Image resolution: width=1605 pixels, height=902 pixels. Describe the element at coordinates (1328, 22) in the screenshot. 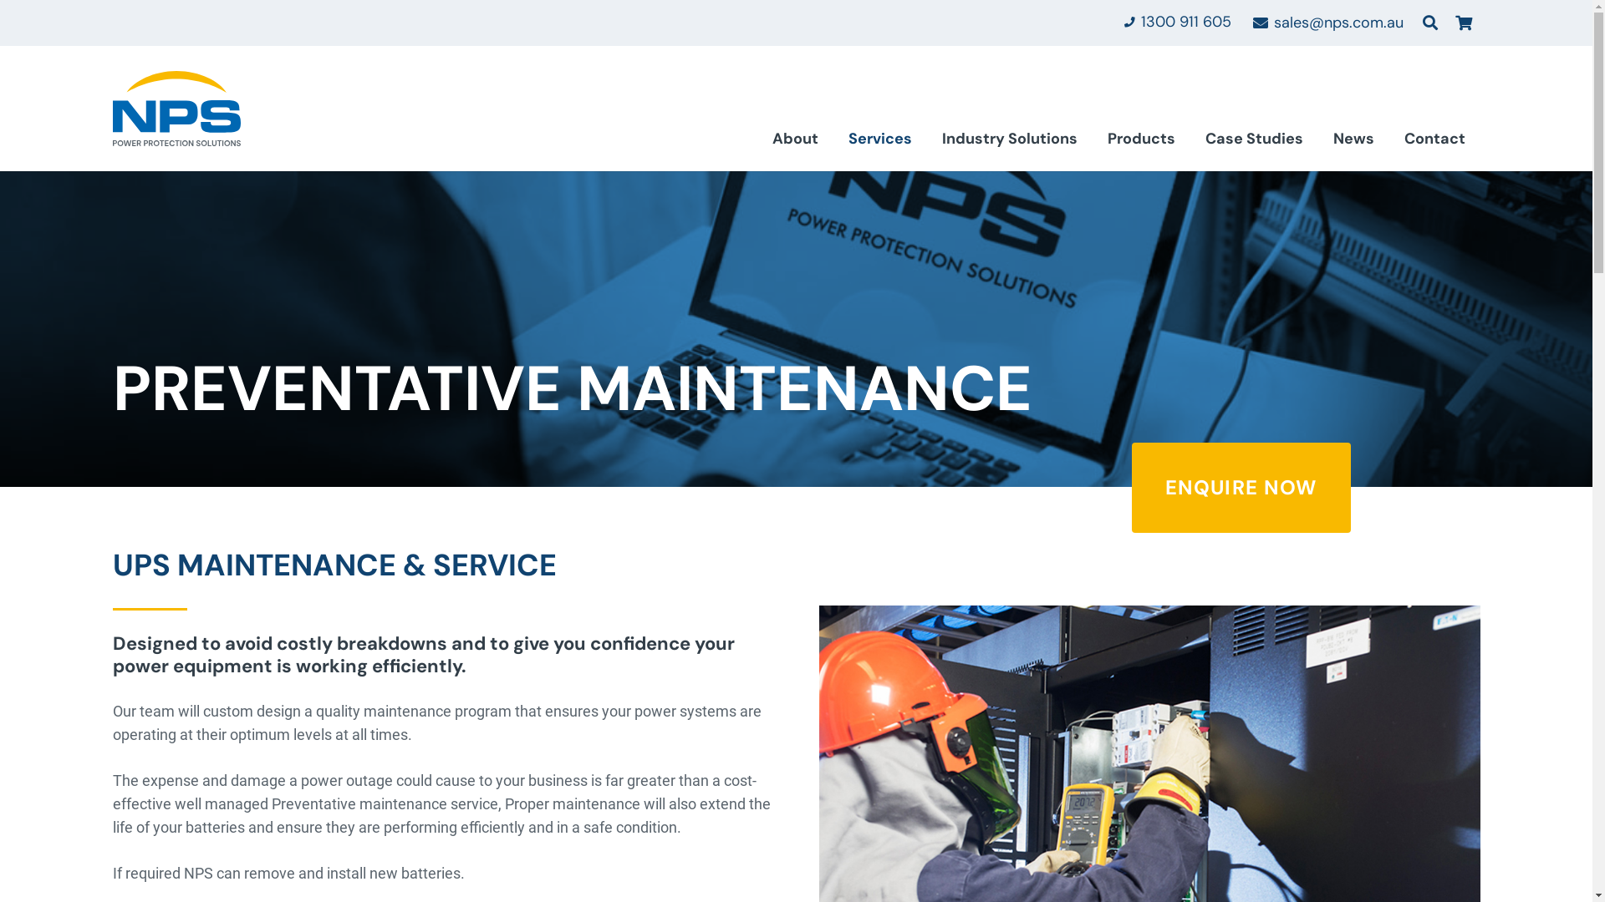

I see `sales@nps.com.au` at that location.